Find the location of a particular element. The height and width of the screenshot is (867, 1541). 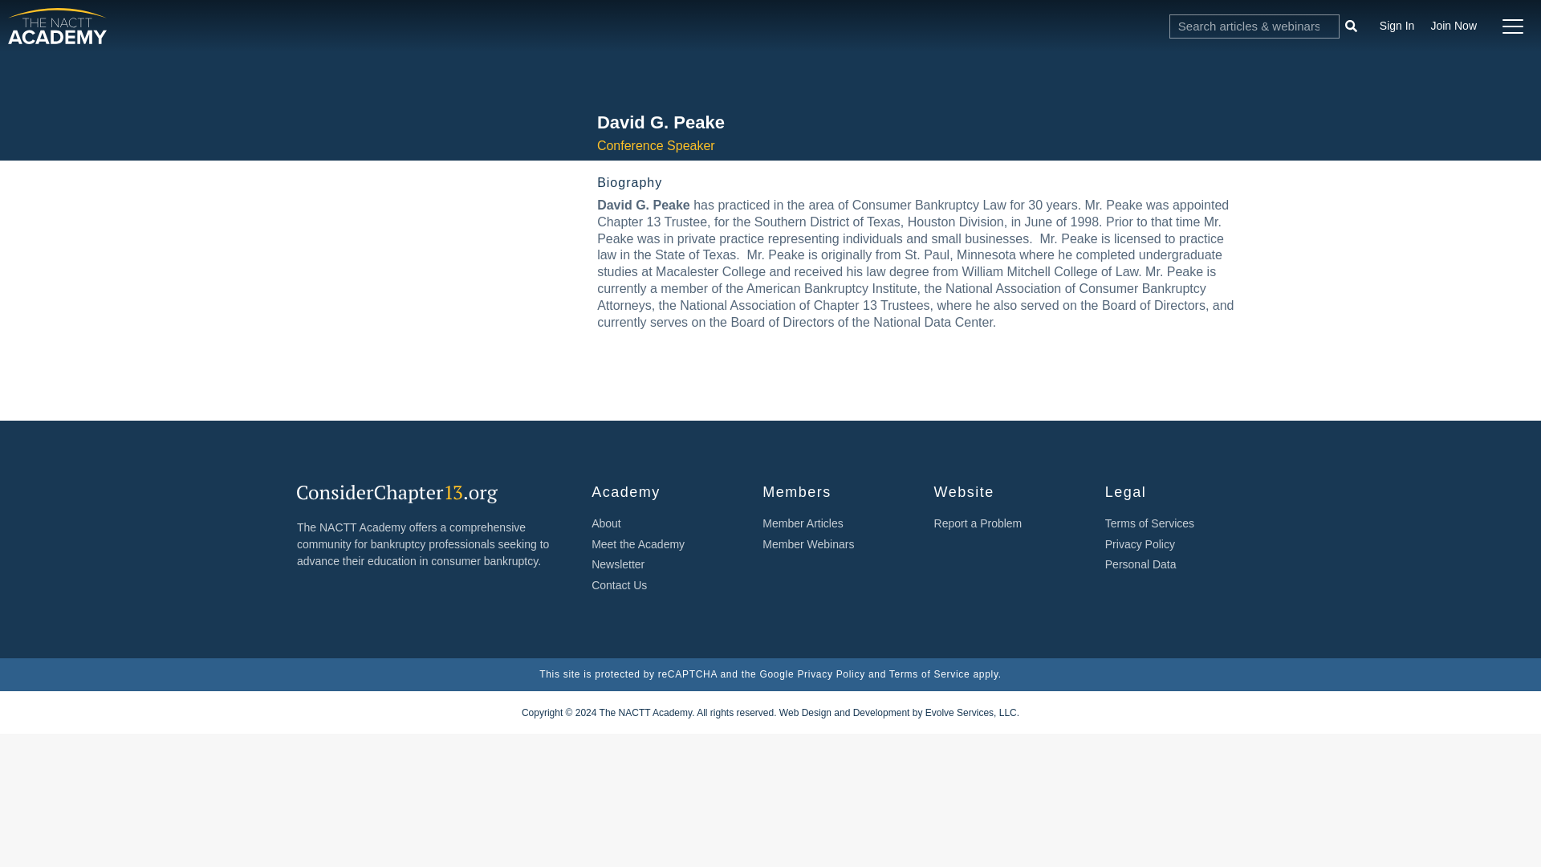

Member Webinars is located at coordinates (831, 544).